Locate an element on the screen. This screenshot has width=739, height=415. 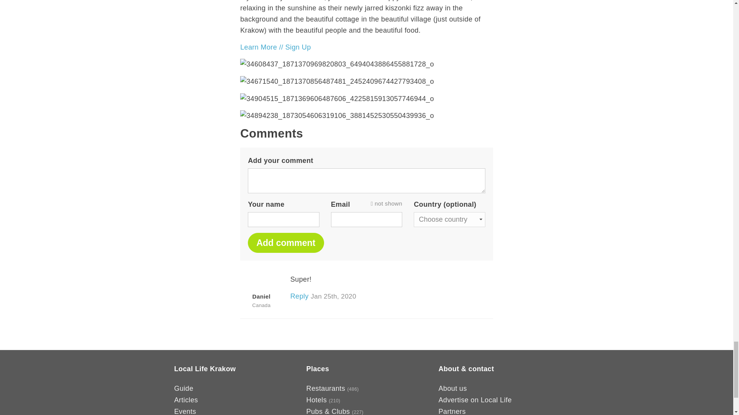
Events is located at coordinates (185, 411).